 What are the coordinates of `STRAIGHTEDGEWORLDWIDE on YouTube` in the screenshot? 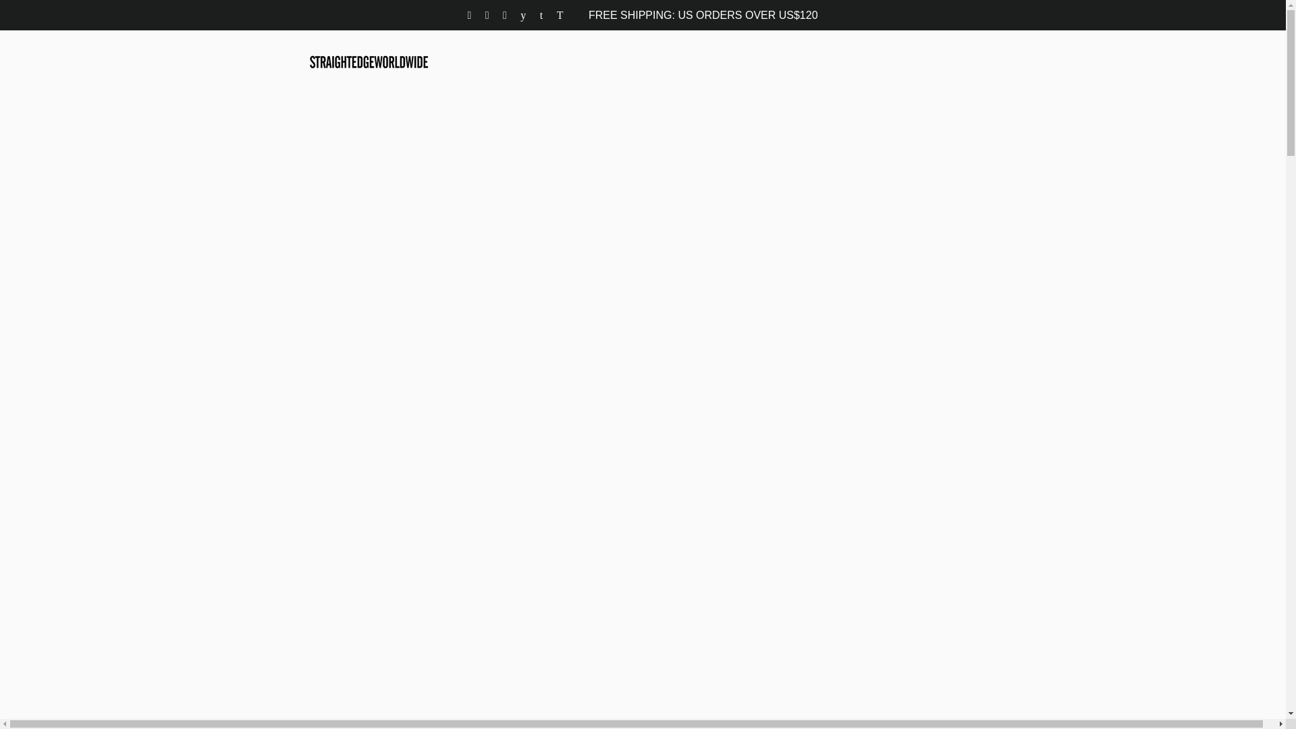 It's located at (524, 15).